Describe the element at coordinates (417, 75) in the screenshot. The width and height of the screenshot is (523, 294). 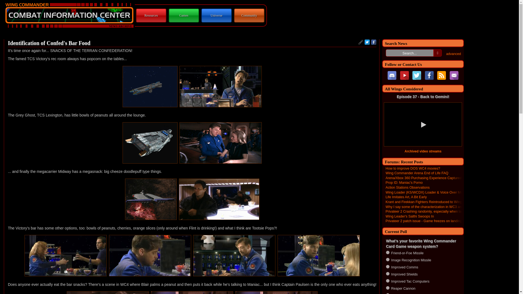
I see `Follow us on Twitter` at that location.